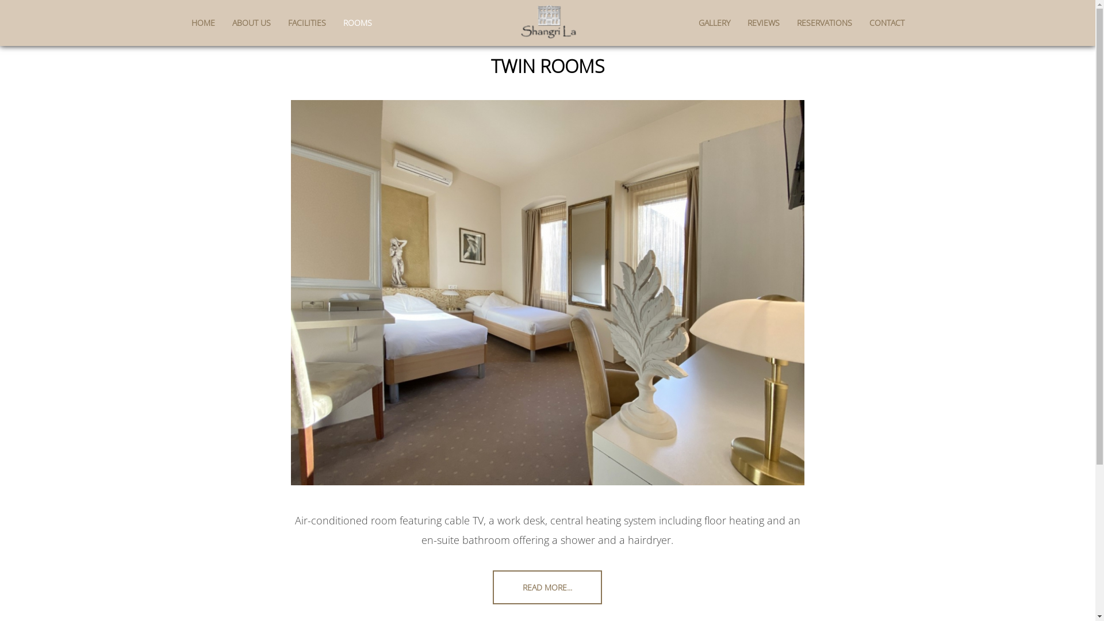 Image resolution: width=1104 pixels, height=621 pixels. What do you see at coordinates (718, 23) in the screenshot?
I see `GALLERY` at bounding box center [718, 23].